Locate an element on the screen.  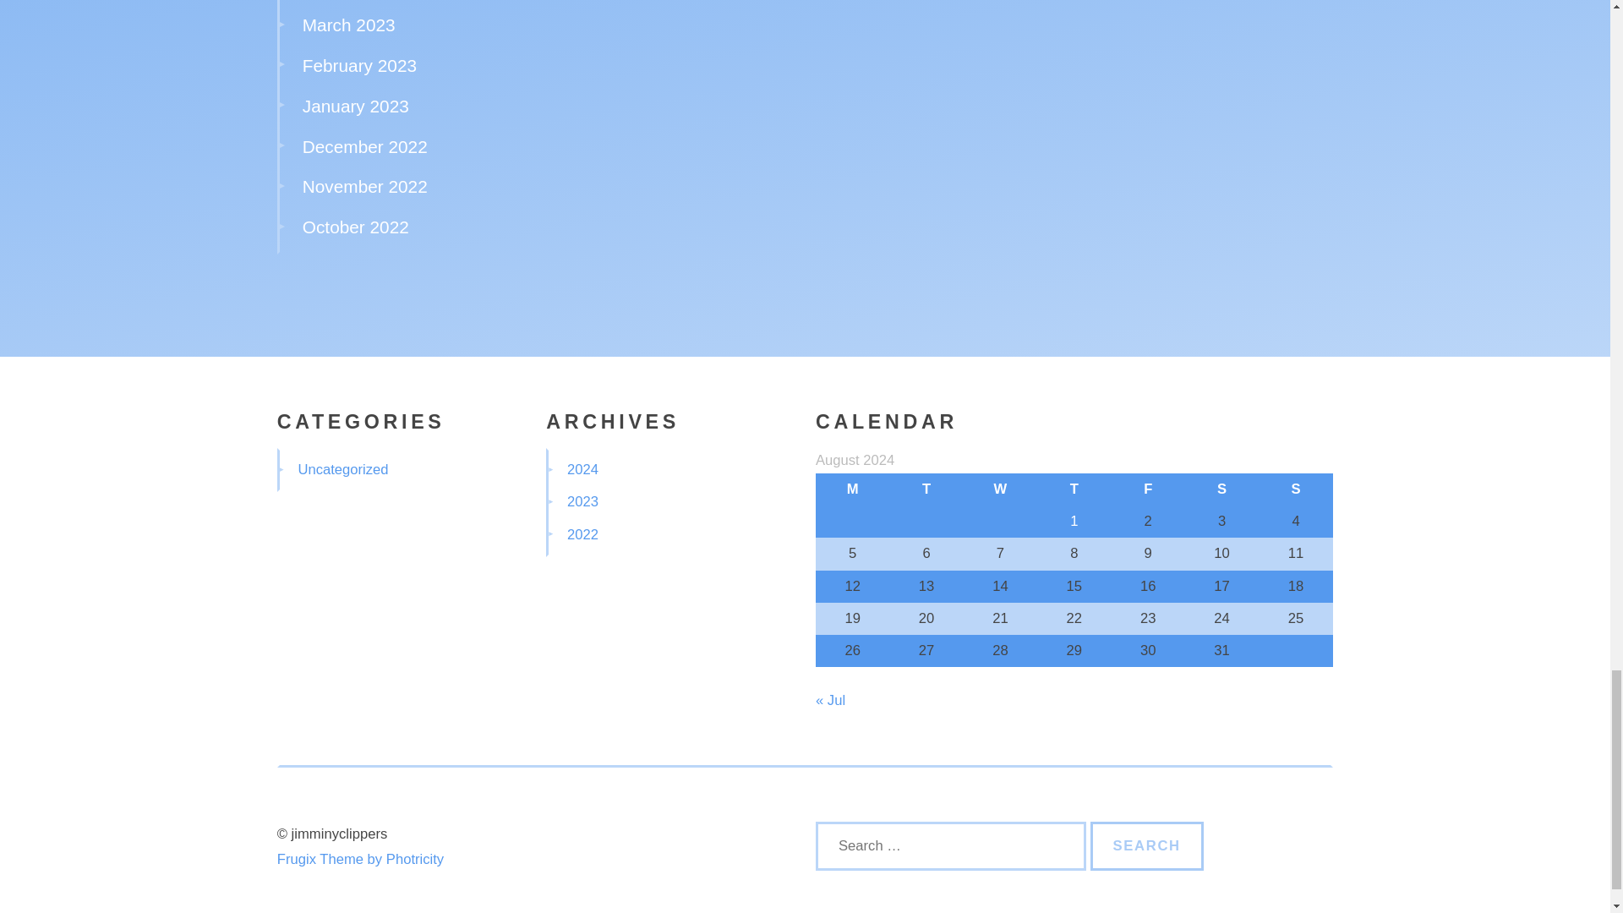
Search is located at coordinates (1147, 846).